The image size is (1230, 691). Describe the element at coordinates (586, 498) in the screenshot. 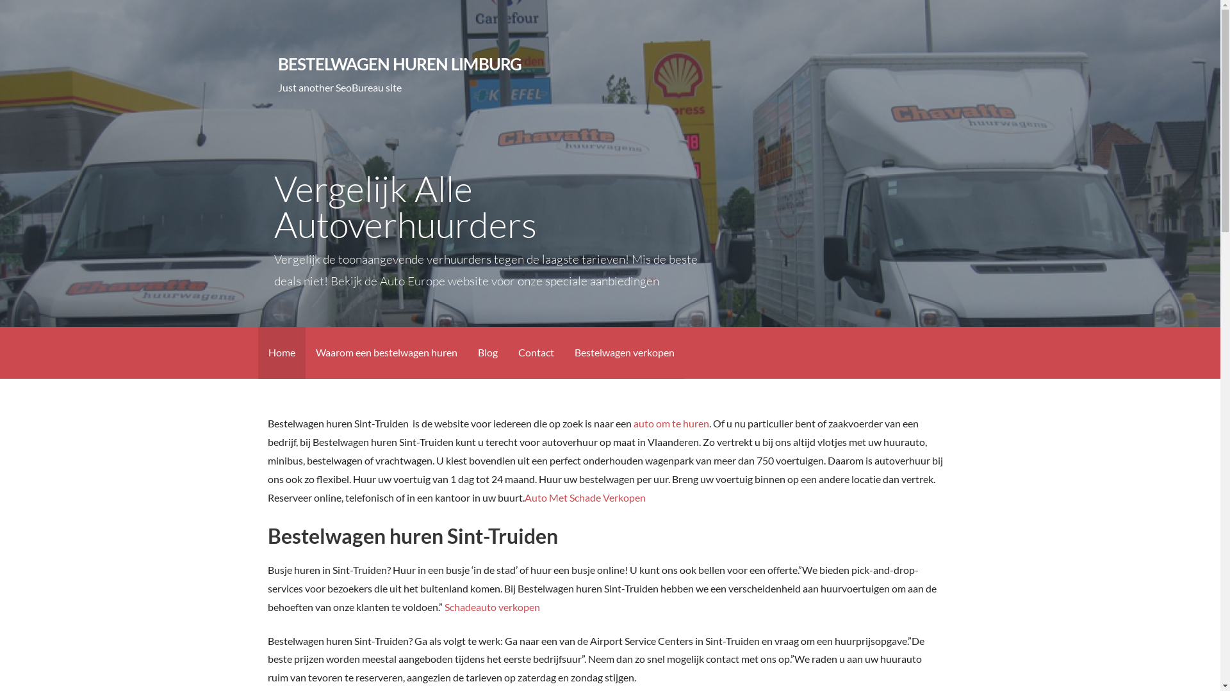

I see `Auto Met Schade Verkopen` at that location.